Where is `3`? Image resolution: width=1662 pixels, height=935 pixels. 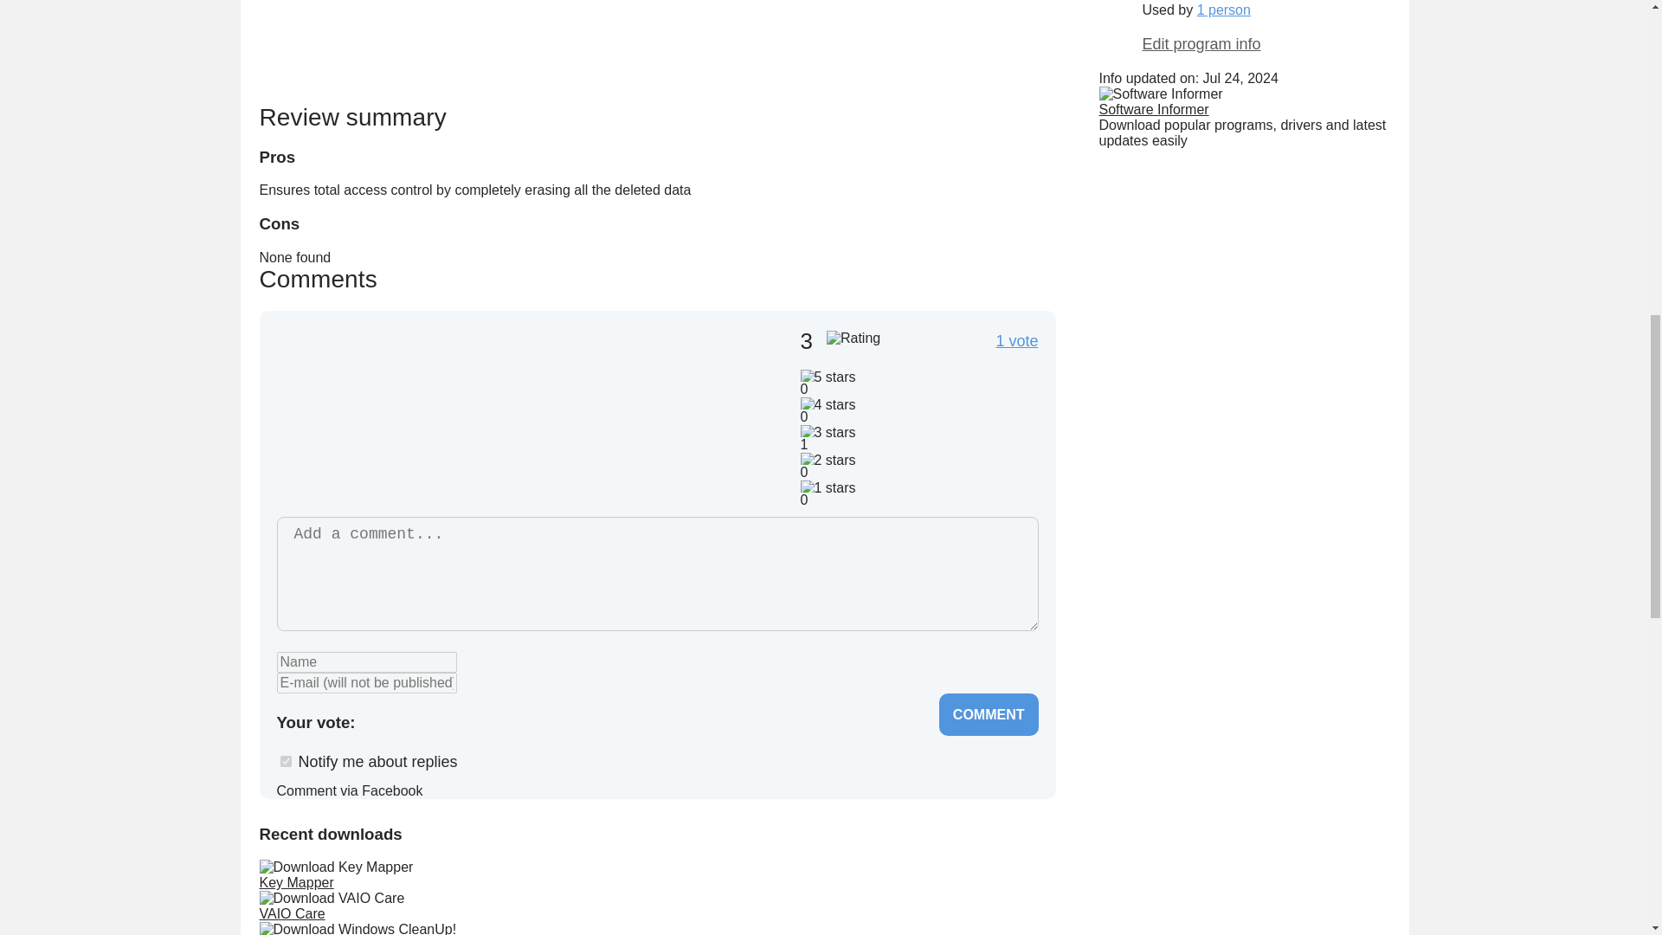
3 is located at coordinates (424, 720).